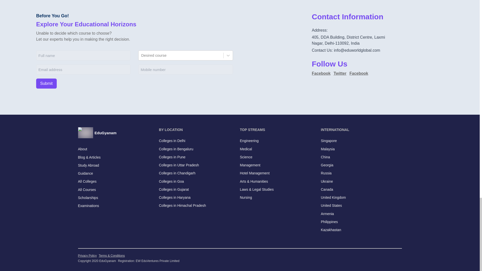 The image size is (482, 271). Describe the element at coordinates (179, 165) in the screenshot. I see `Colleges in Uttar Pradesh` at that location.